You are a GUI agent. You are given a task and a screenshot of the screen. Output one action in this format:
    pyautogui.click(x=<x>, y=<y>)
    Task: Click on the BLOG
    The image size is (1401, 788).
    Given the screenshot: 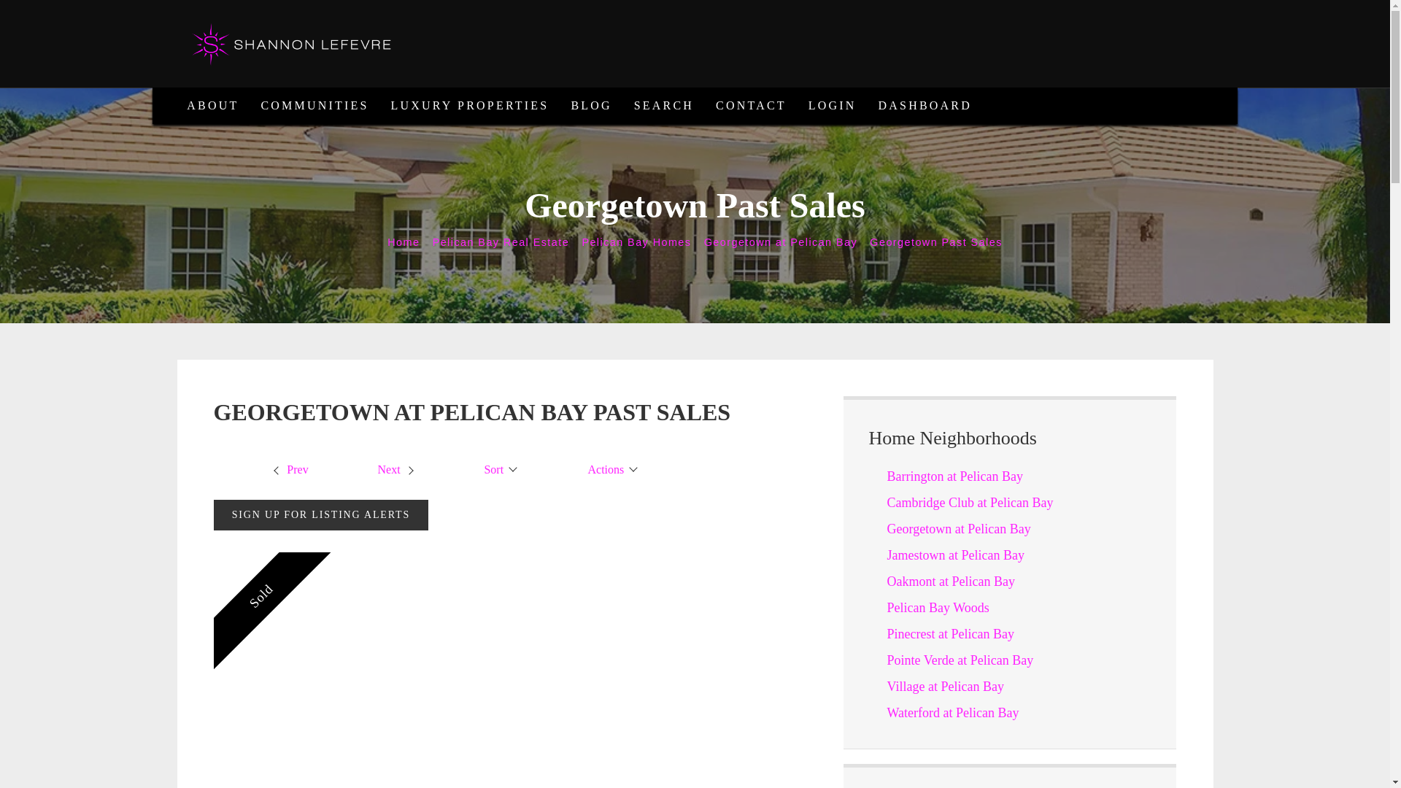 What is the action you would take?
    pyautogui.click(x=590, y=105)
    